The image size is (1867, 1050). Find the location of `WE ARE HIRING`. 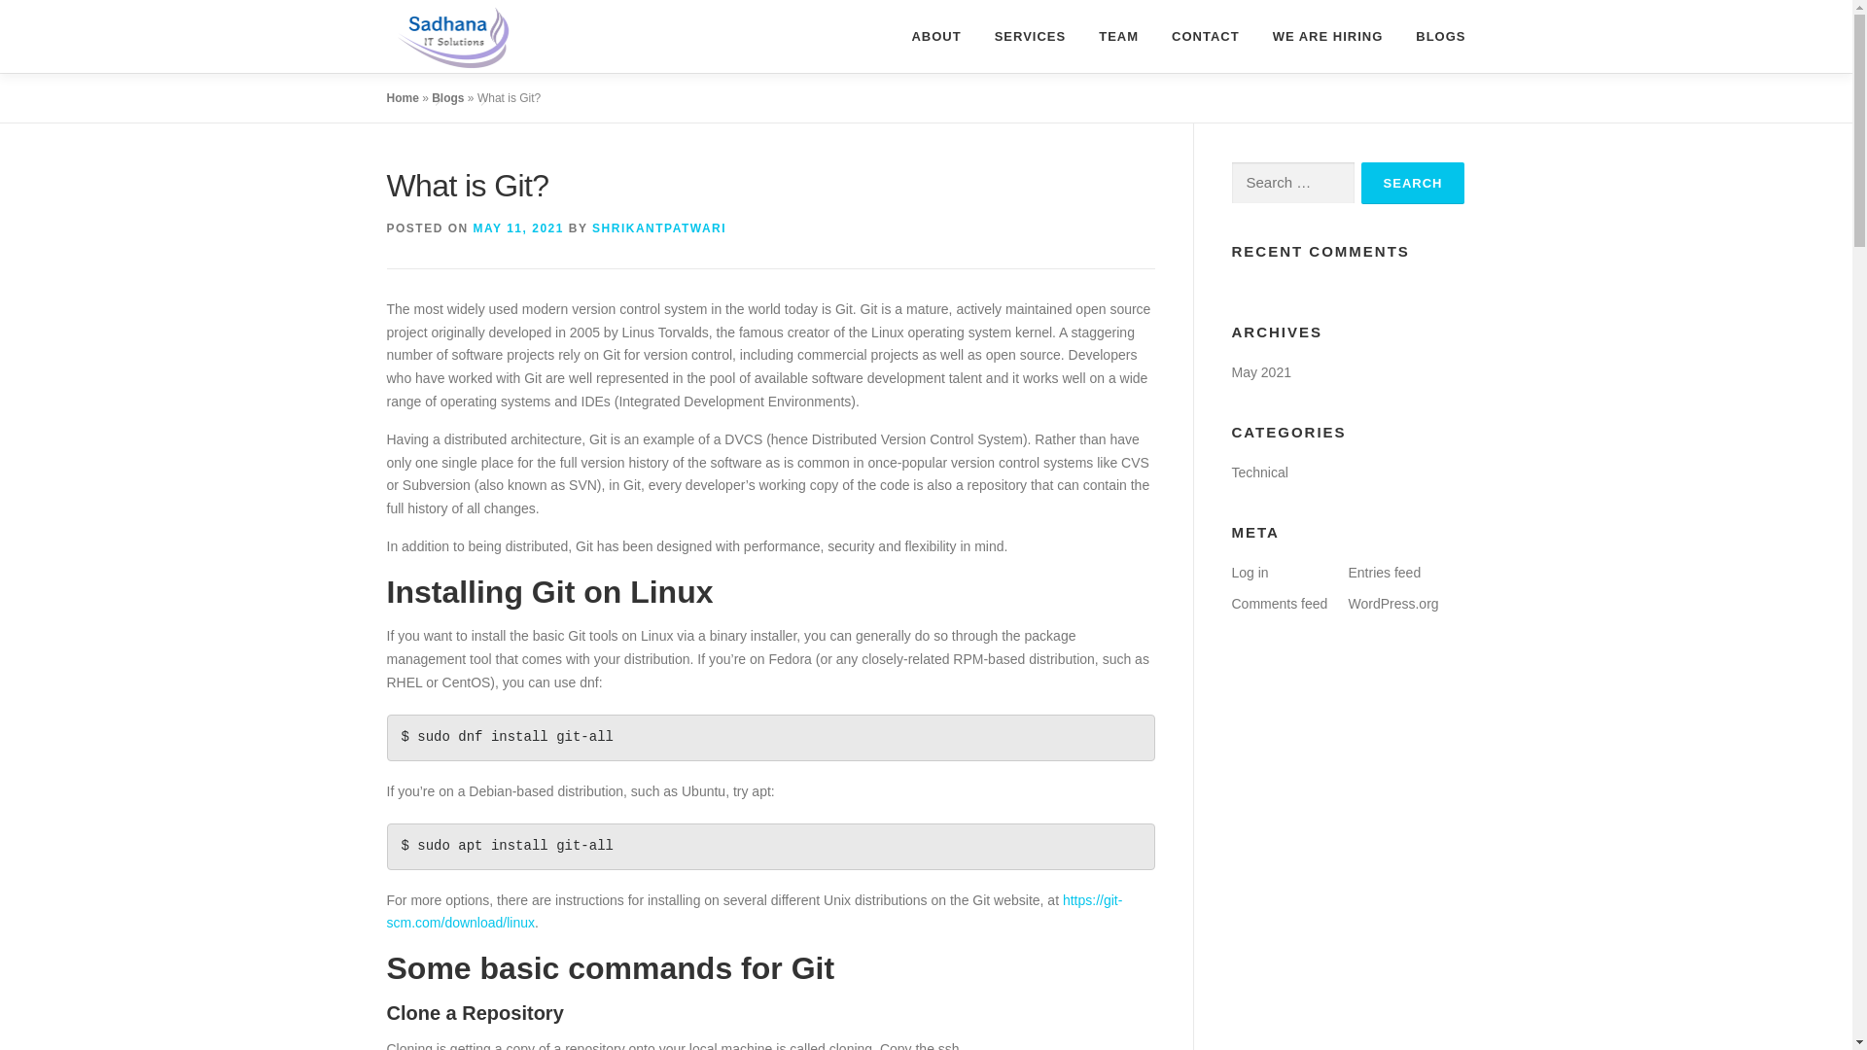

WE ARE HIRING is located at coordinates (1328, 36).